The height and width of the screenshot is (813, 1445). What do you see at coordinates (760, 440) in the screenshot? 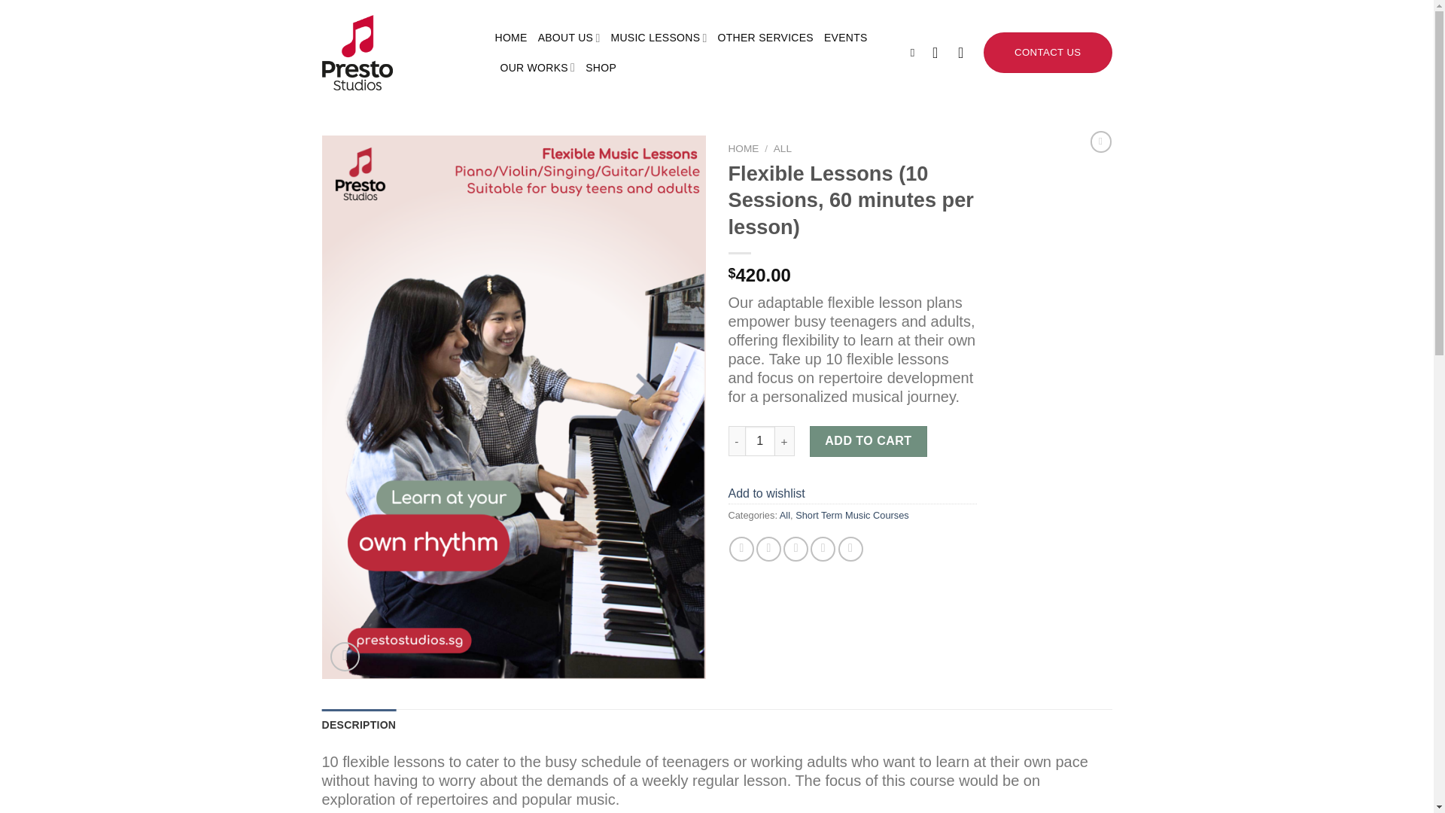
I see `Qty` at bounding box center [760, 440].